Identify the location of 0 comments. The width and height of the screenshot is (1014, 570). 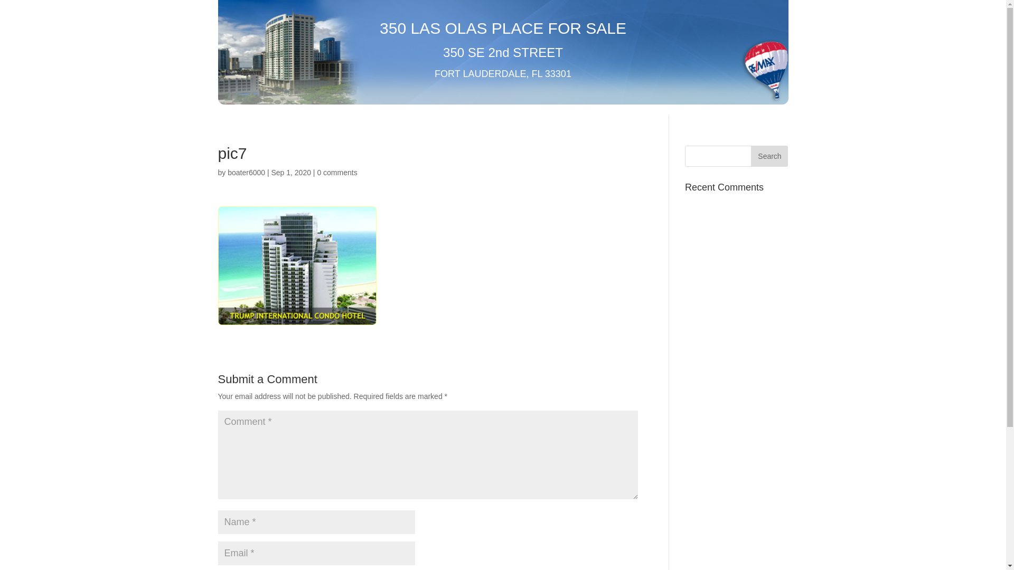
(337, 173).